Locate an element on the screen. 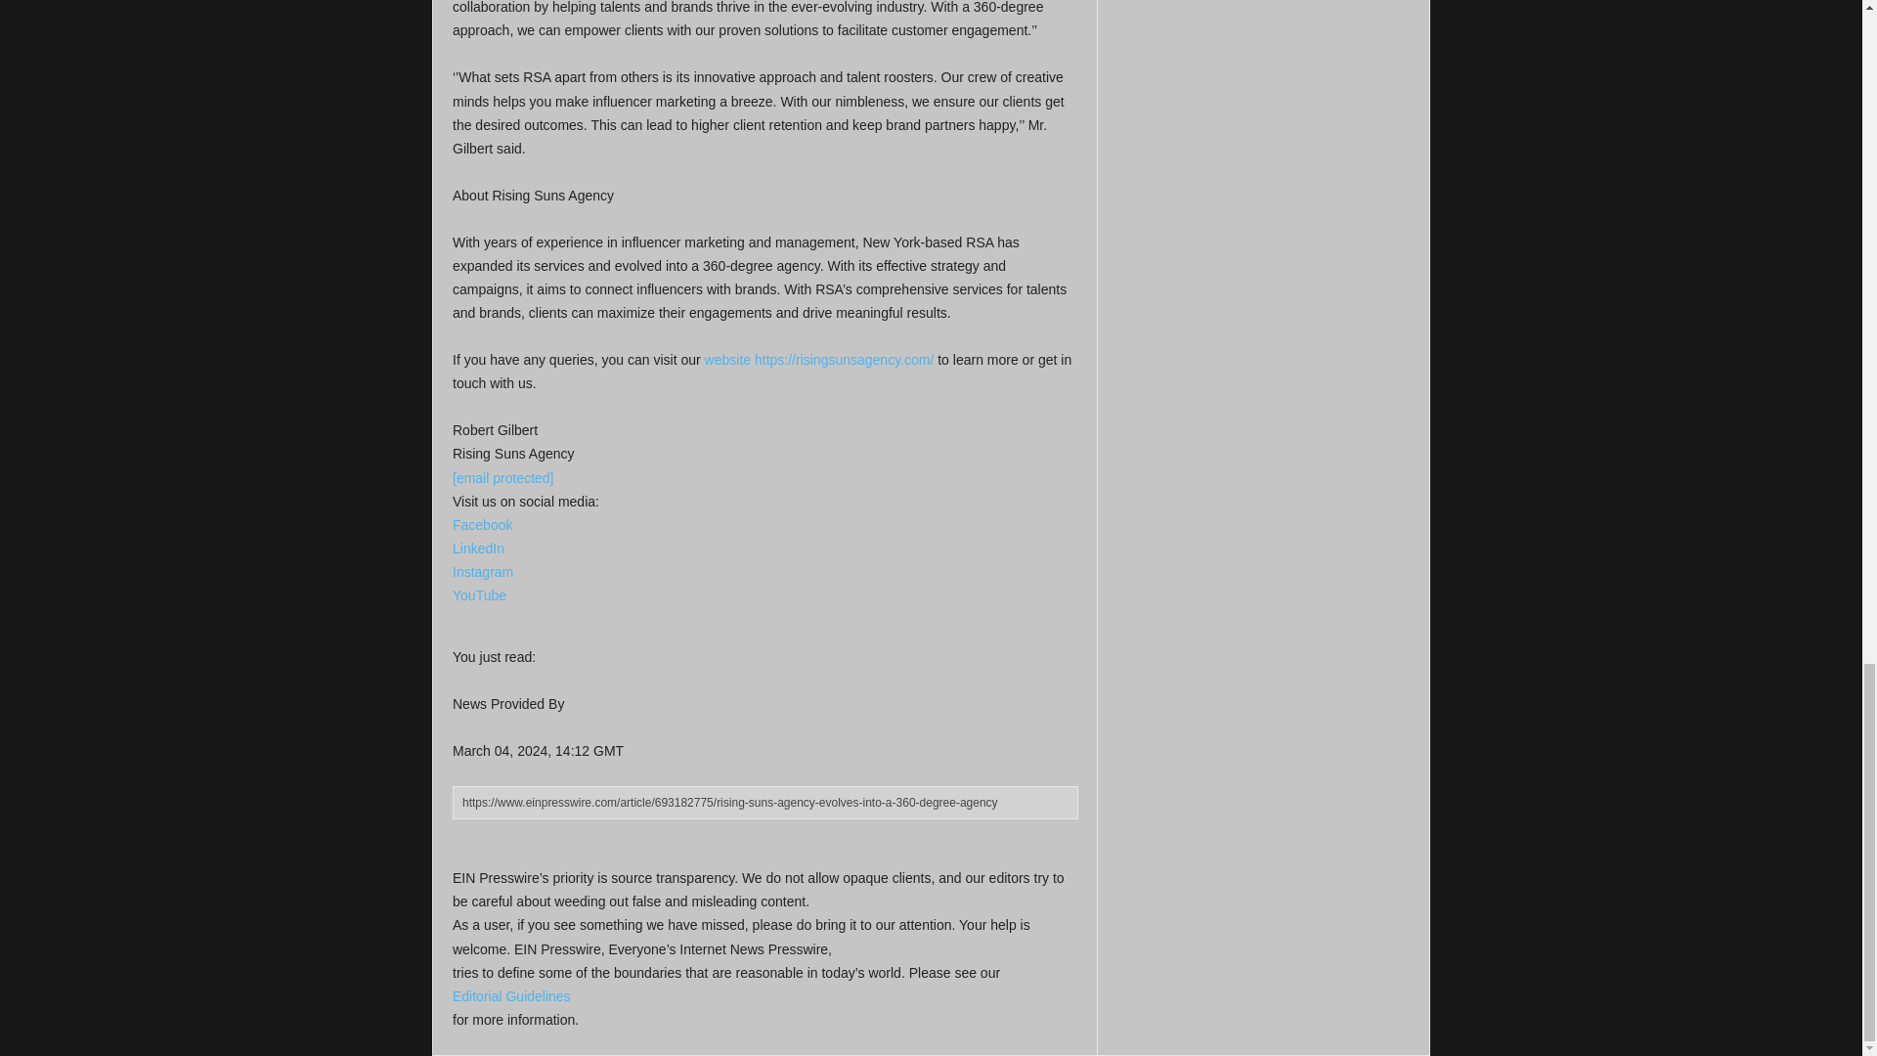  Facebook is located at coordinates (482, 525).